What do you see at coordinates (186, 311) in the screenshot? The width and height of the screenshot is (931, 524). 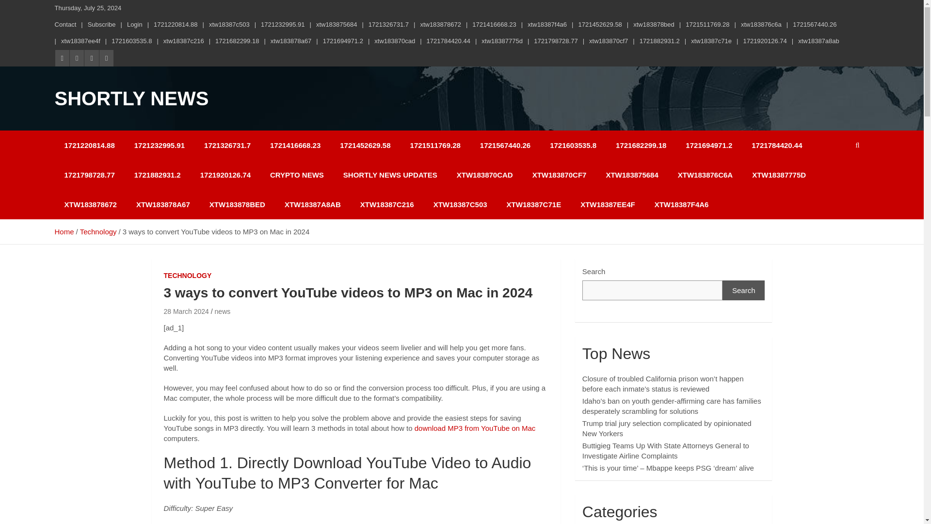 I see `3 ways to convert YouTube videos to MP3 on Mac in 2024` at bounding box center [186, 311].